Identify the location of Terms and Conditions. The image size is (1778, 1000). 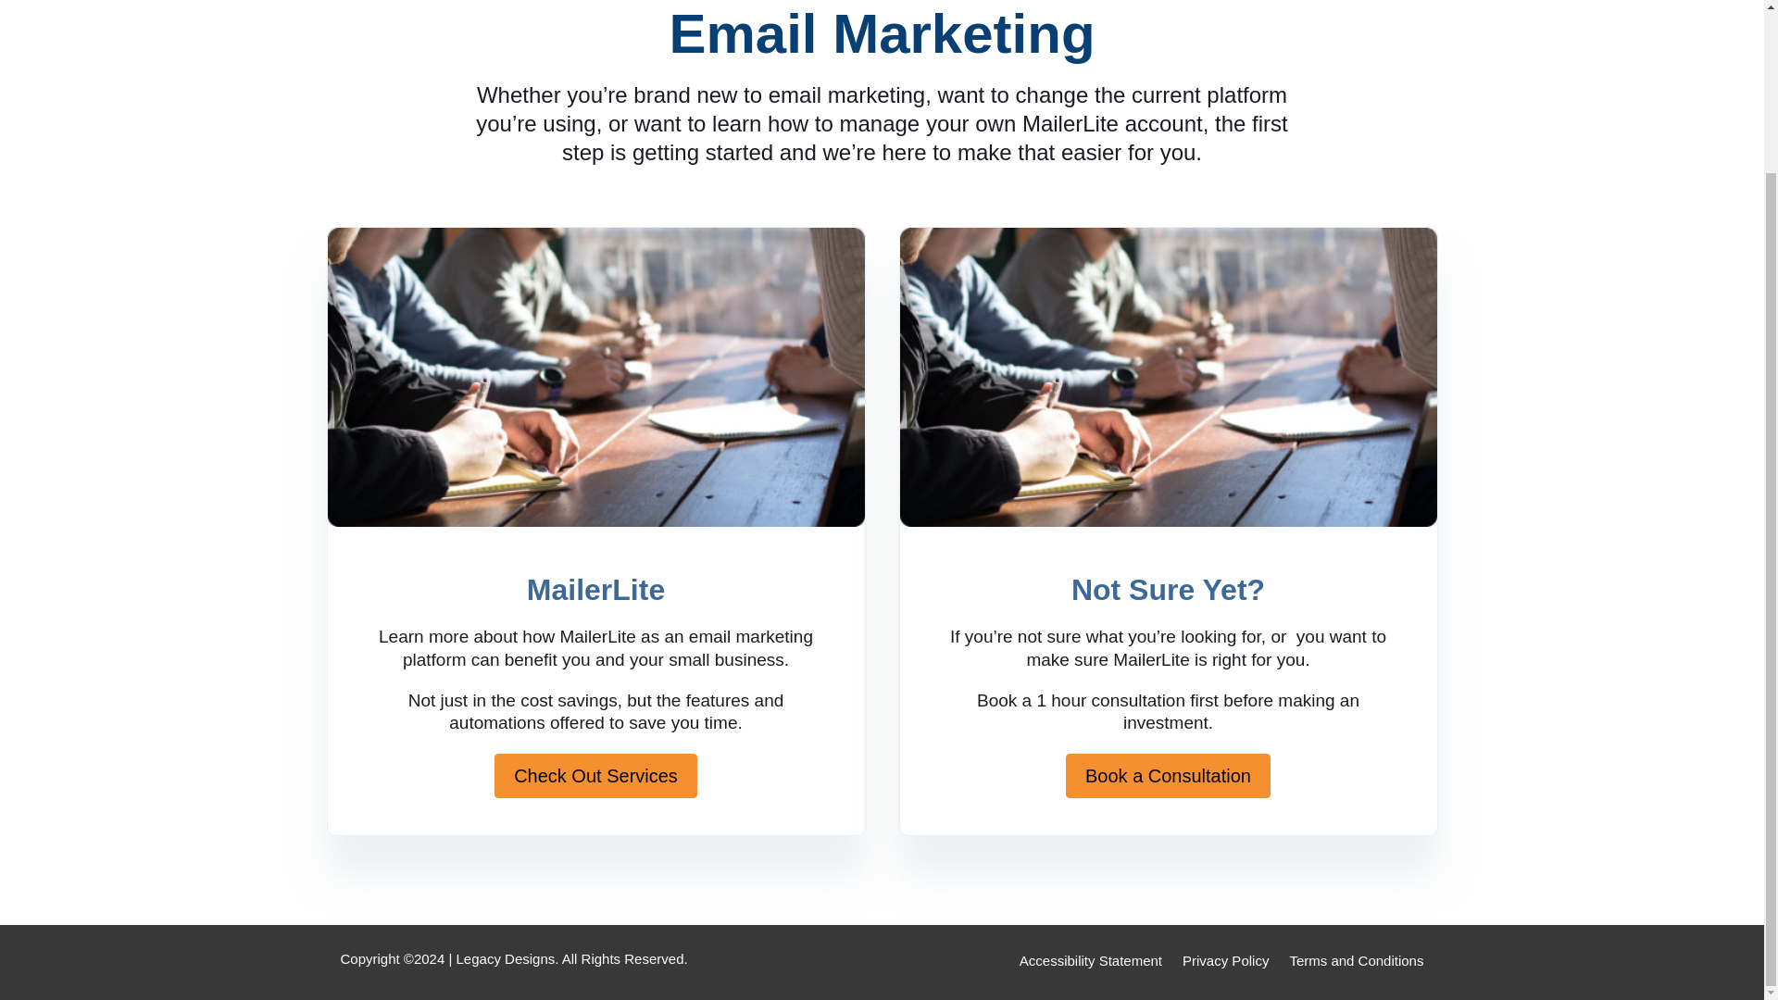
(1356, 957).